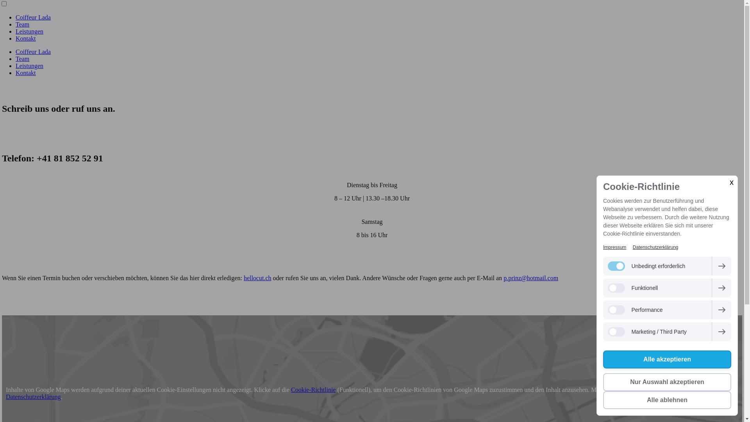 This screenshot has height=422, width=750. Describe the element at coordinates (23, 59) in the screenshot. I see `Team` at that location.